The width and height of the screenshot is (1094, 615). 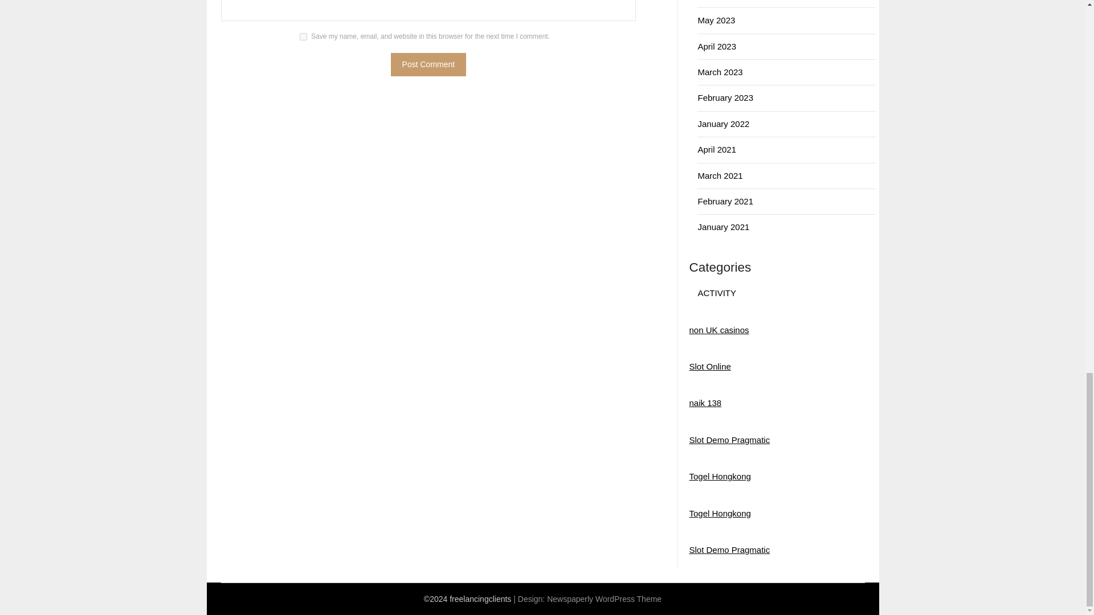 What do you see at coordinates (720, 72) in the screenshot?
I see `March 2023` at bounding box center [720, 72].